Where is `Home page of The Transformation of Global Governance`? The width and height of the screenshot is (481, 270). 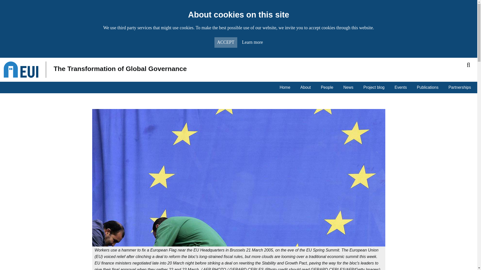
Home page of The Transformation of Global Governance is located at coordinates (120, 69).